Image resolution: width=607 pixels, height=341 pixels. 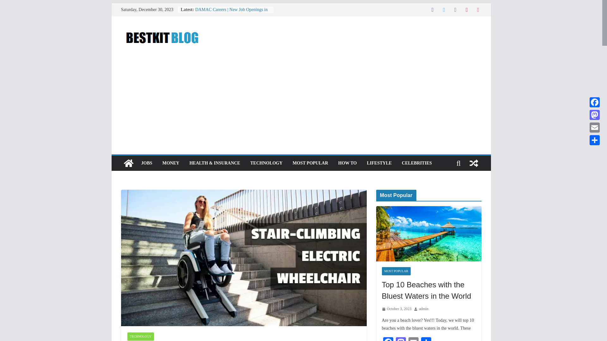 What do you see at coordinates (146, 163) in the screenshot?
I see `JOBS` at bounding box center [146, 163].